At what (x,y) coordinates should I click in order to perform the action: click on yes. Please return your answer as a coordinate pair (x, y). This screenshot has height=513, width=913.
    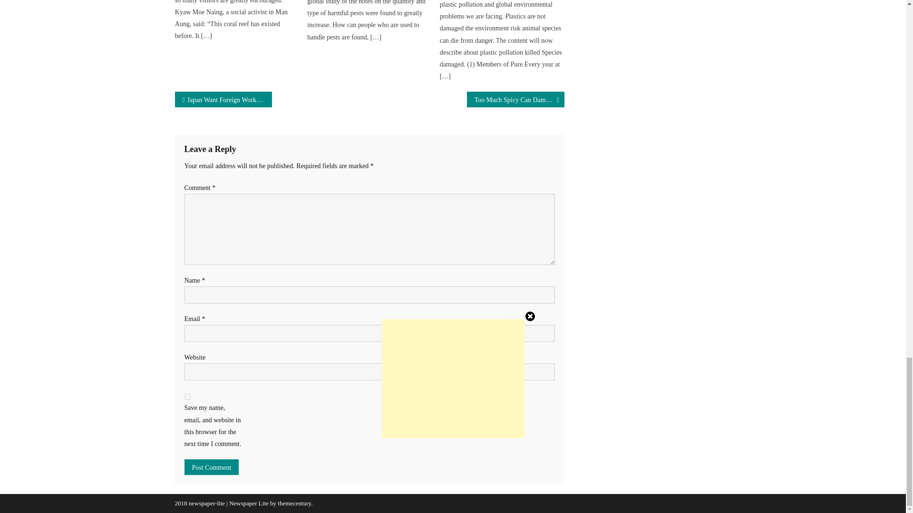
    Looking at the image, I should click on (187, 397).